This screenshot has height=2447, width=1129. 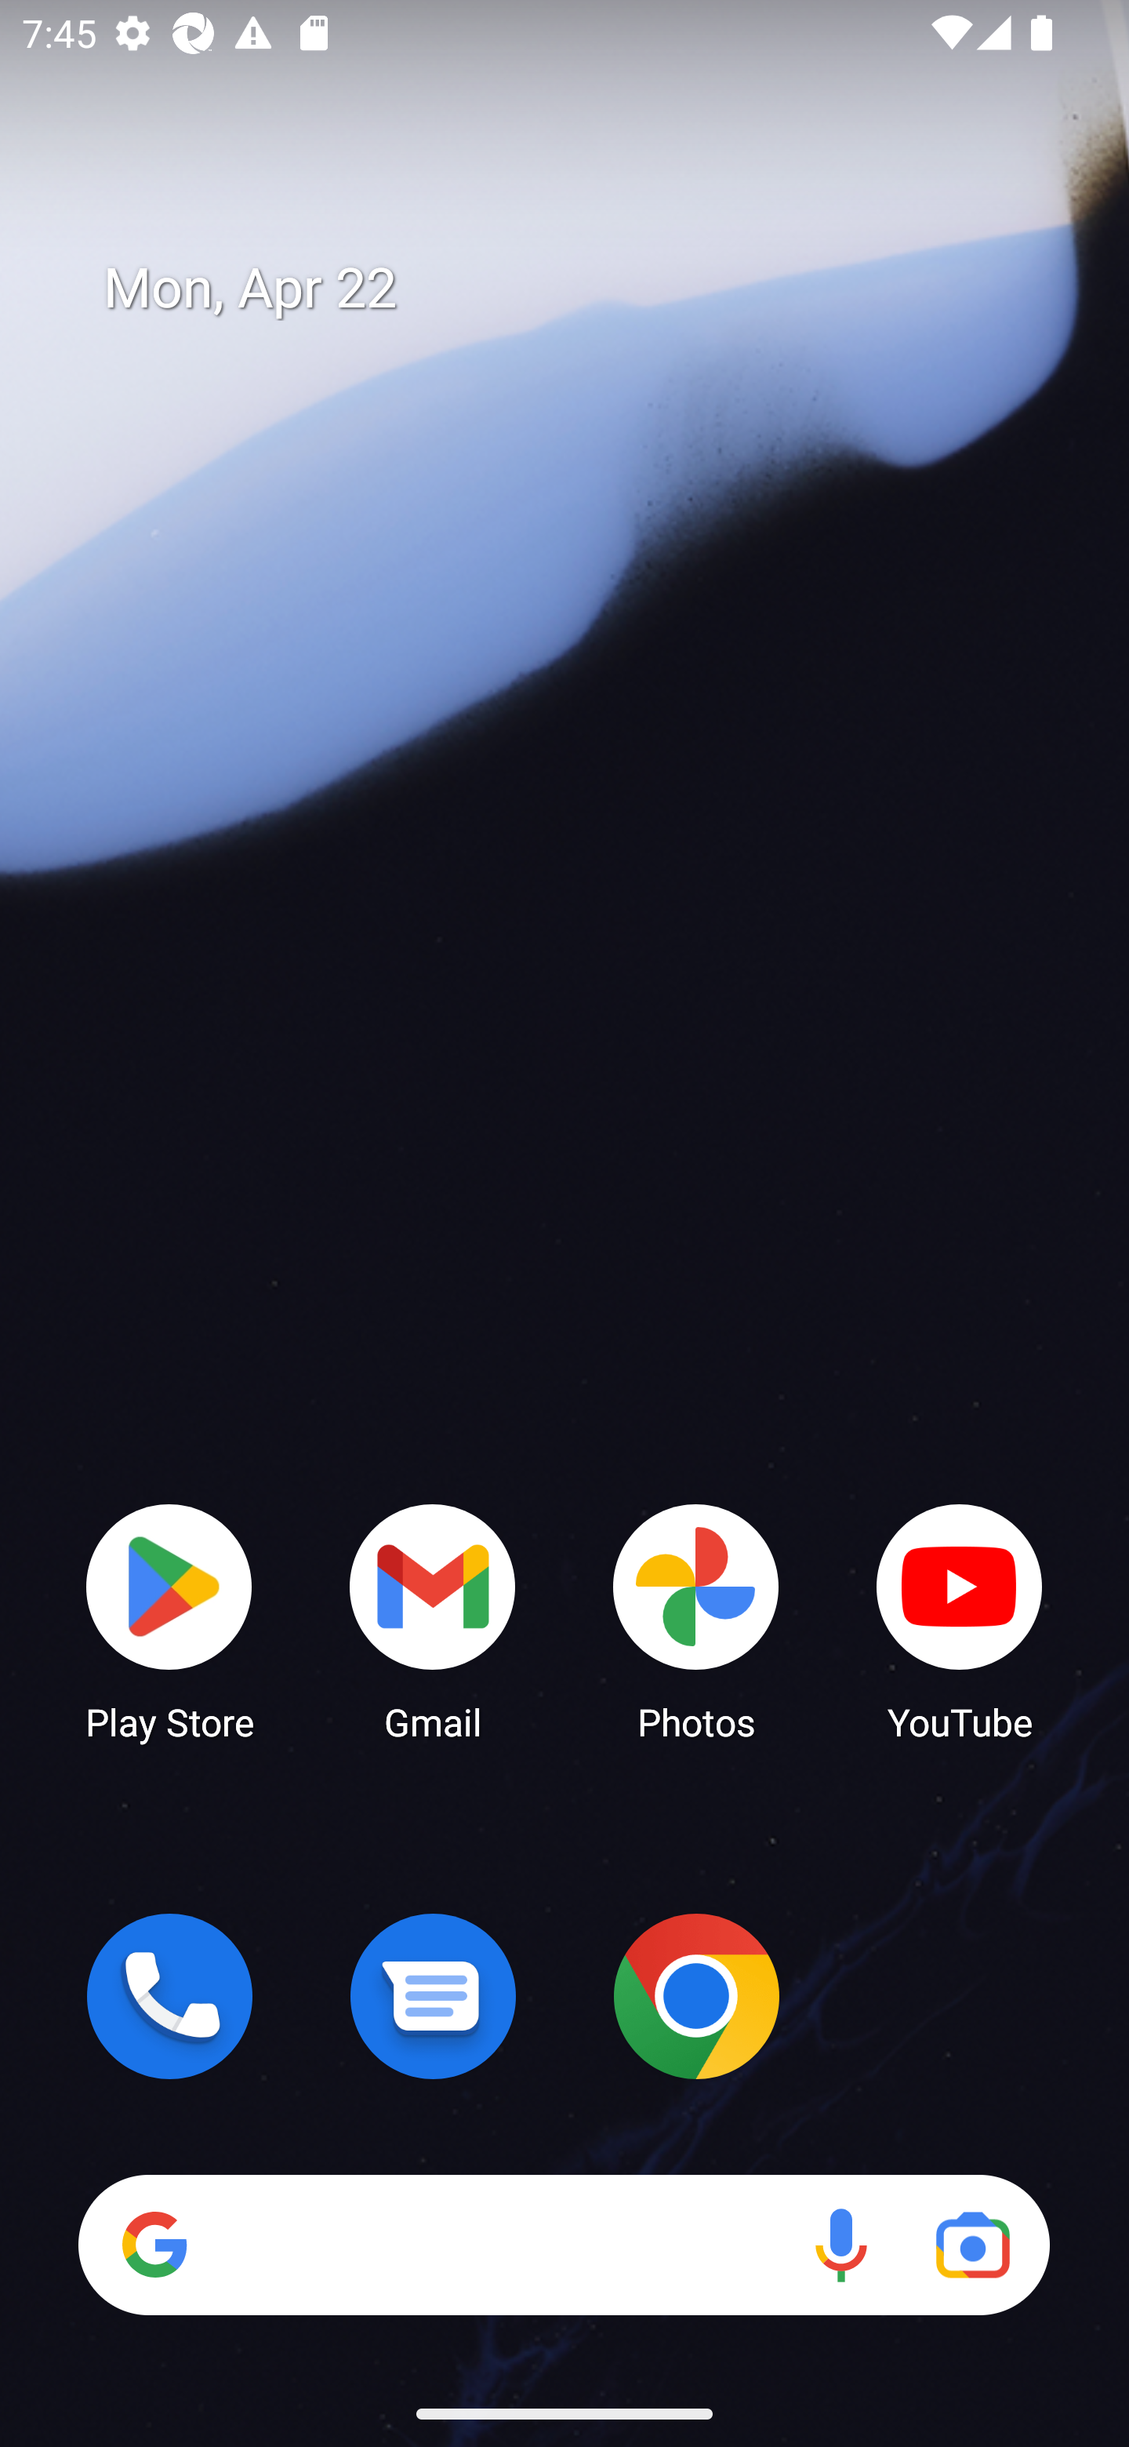 What do you see at coordinates (840, 2245) in the screenshot?
I see `Voice search` at bounding box center [840, 2245].